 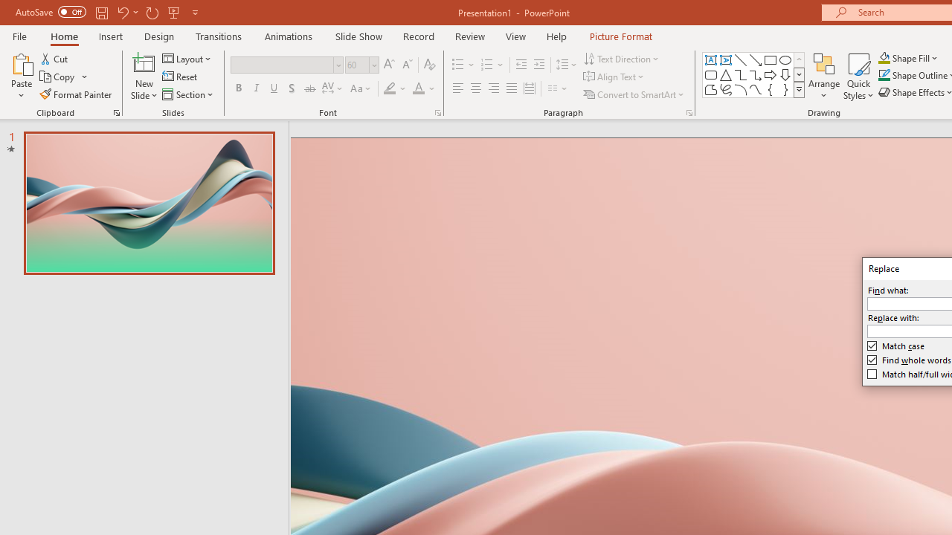 I want to click on Picture Format, so click(x=620, y=36).